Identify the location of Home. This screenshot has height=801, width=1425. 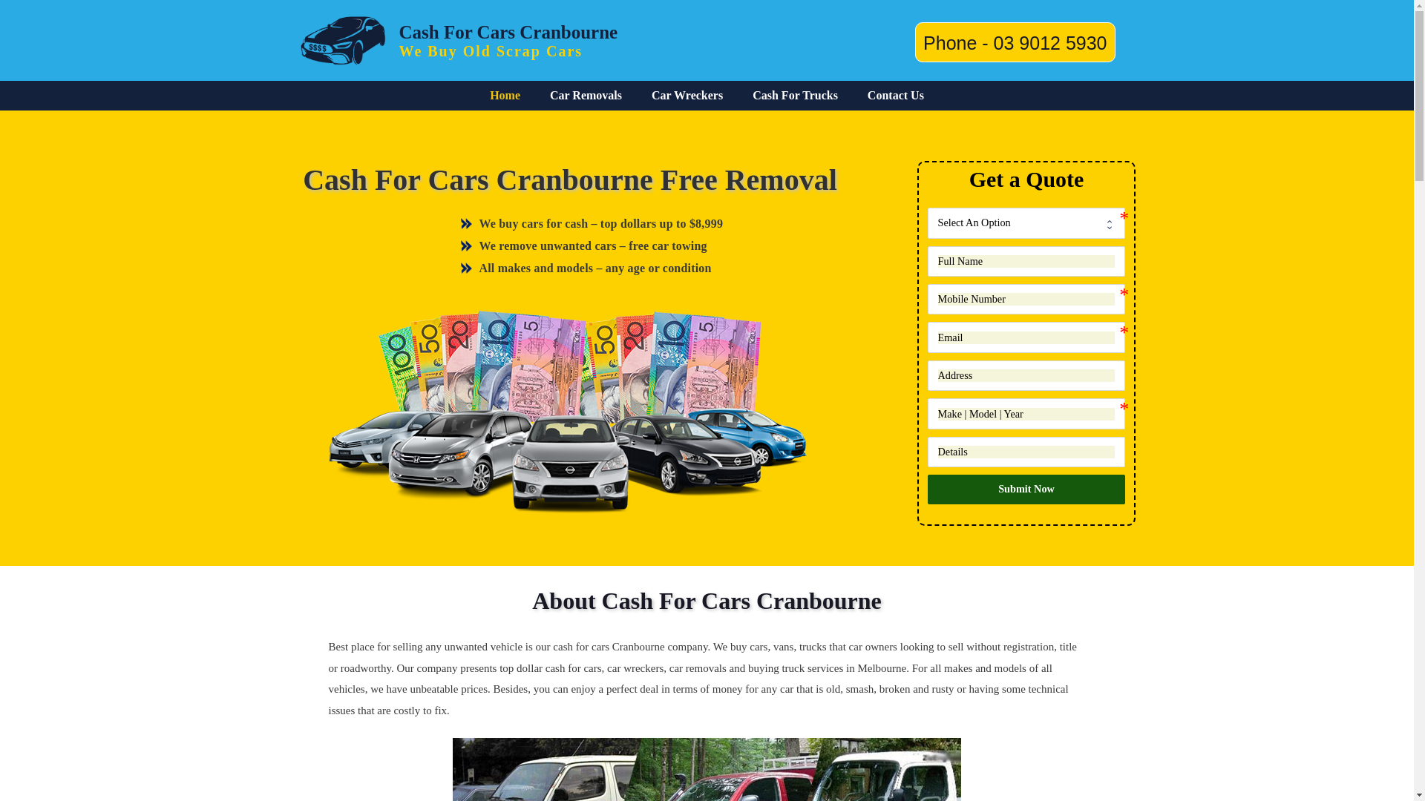
(505, 96).